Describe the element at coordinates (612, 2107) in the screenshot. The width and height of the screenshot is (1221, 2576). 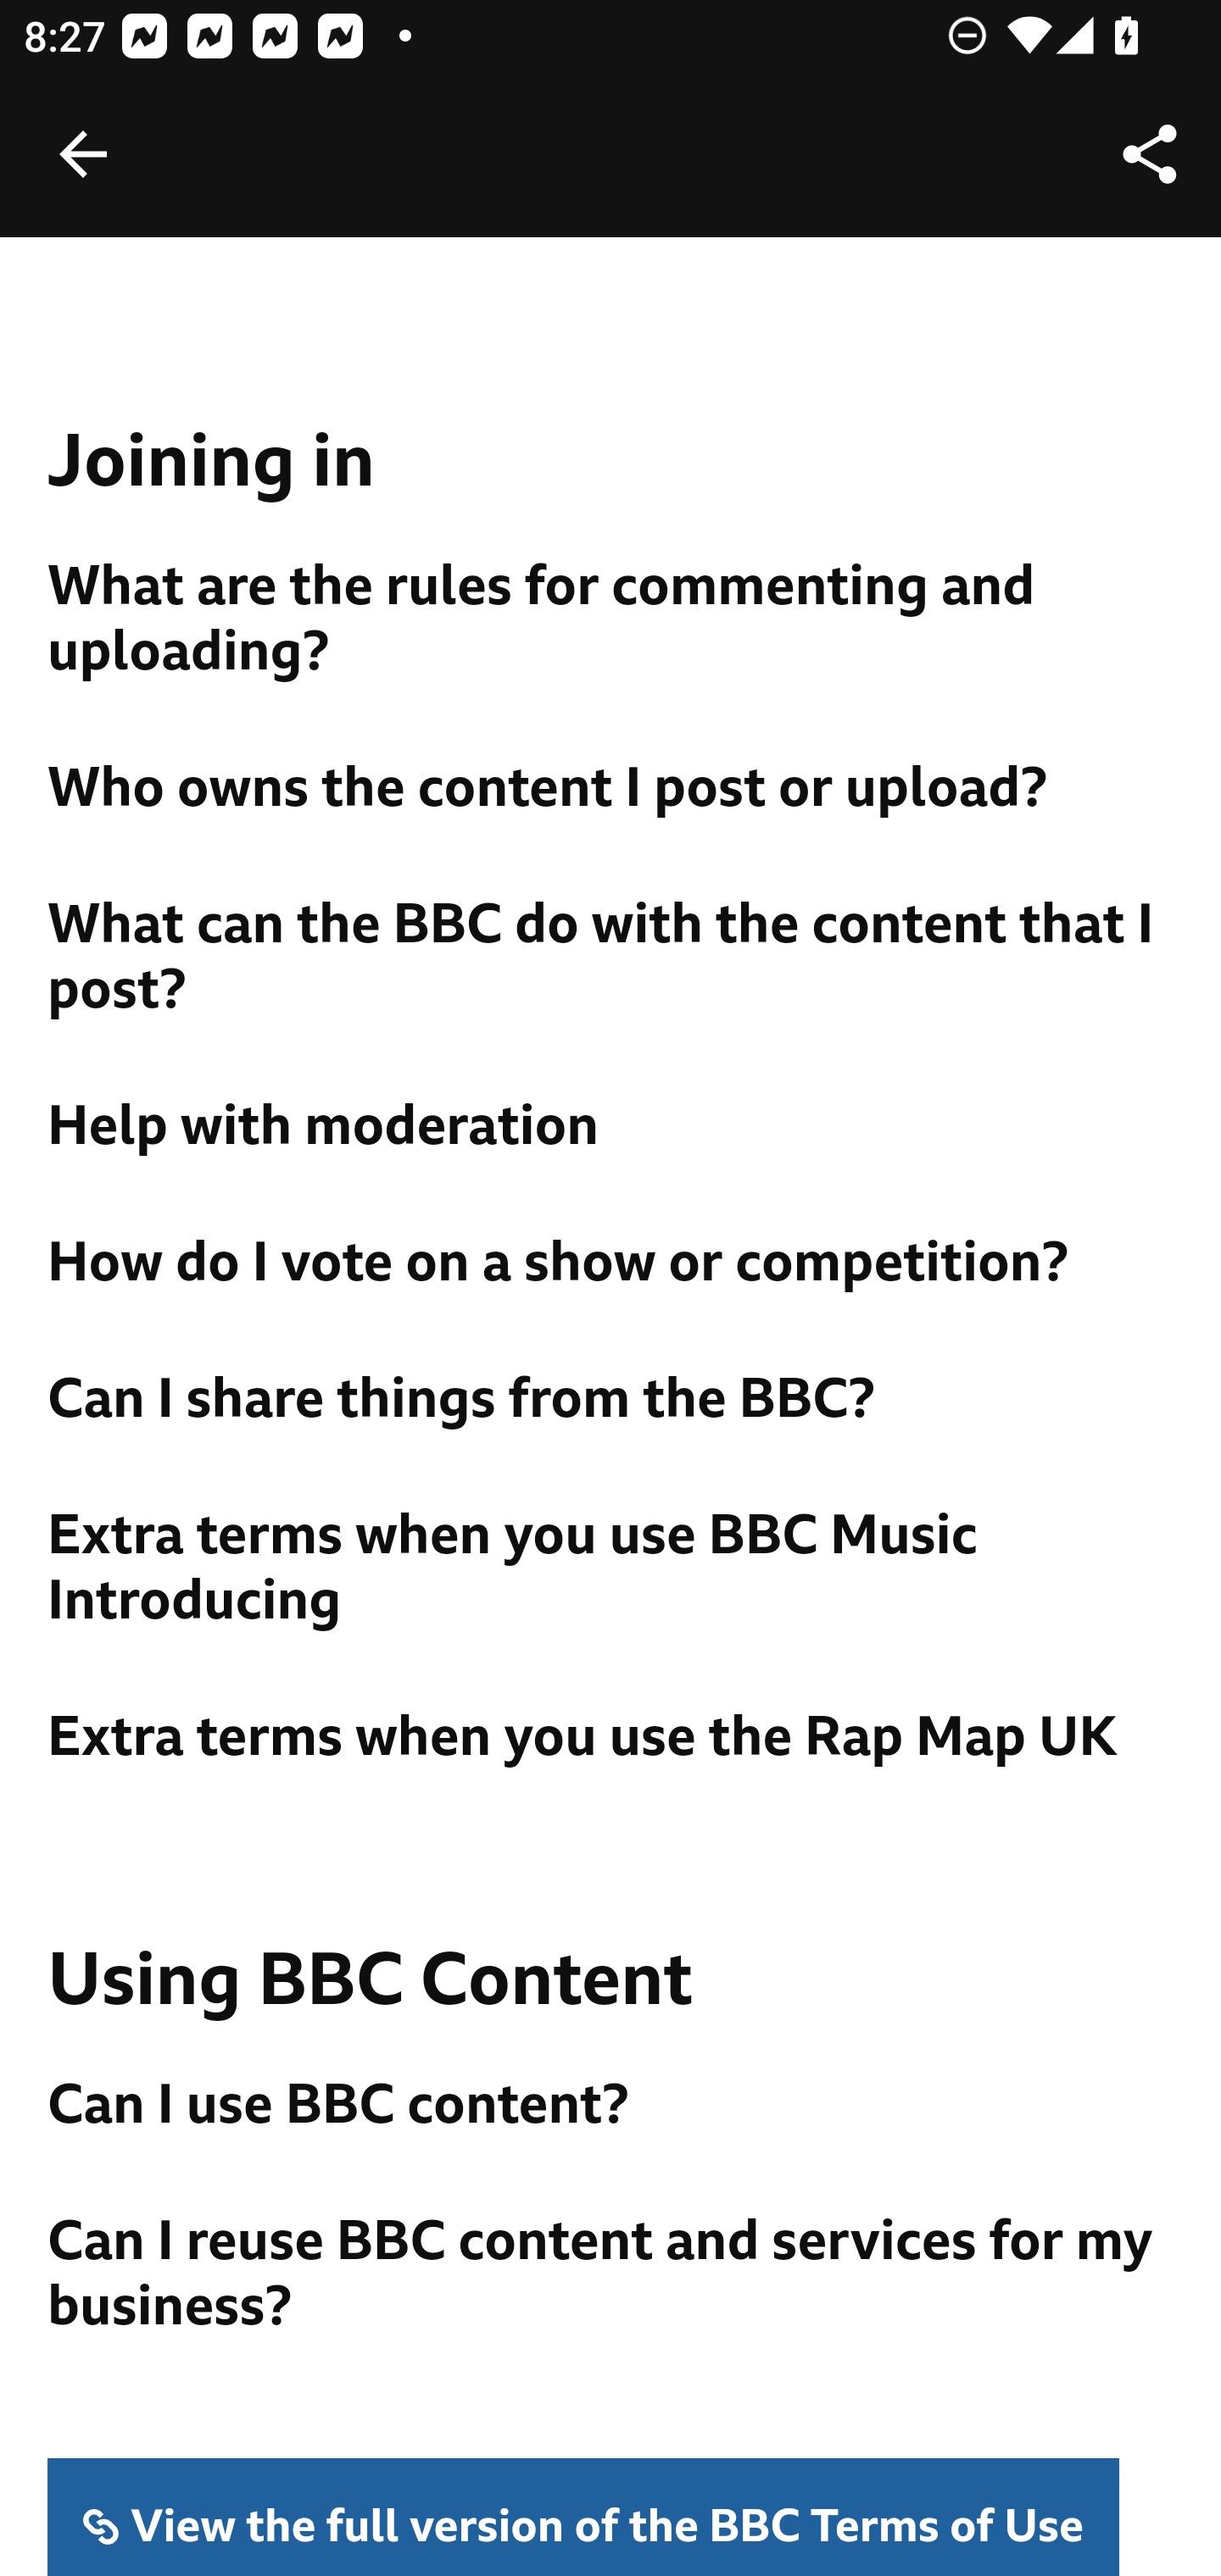
I see `Can I use BBC content?` at that location.